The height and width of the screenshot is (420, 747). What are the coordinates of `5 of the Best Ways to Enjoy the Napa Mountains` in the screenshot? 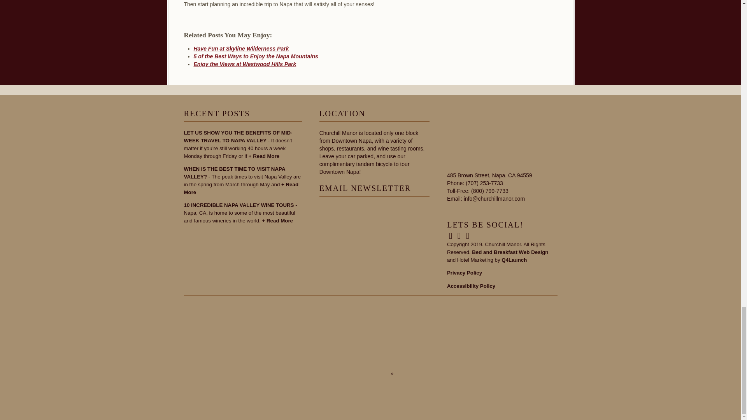 It's located at (256, 56).